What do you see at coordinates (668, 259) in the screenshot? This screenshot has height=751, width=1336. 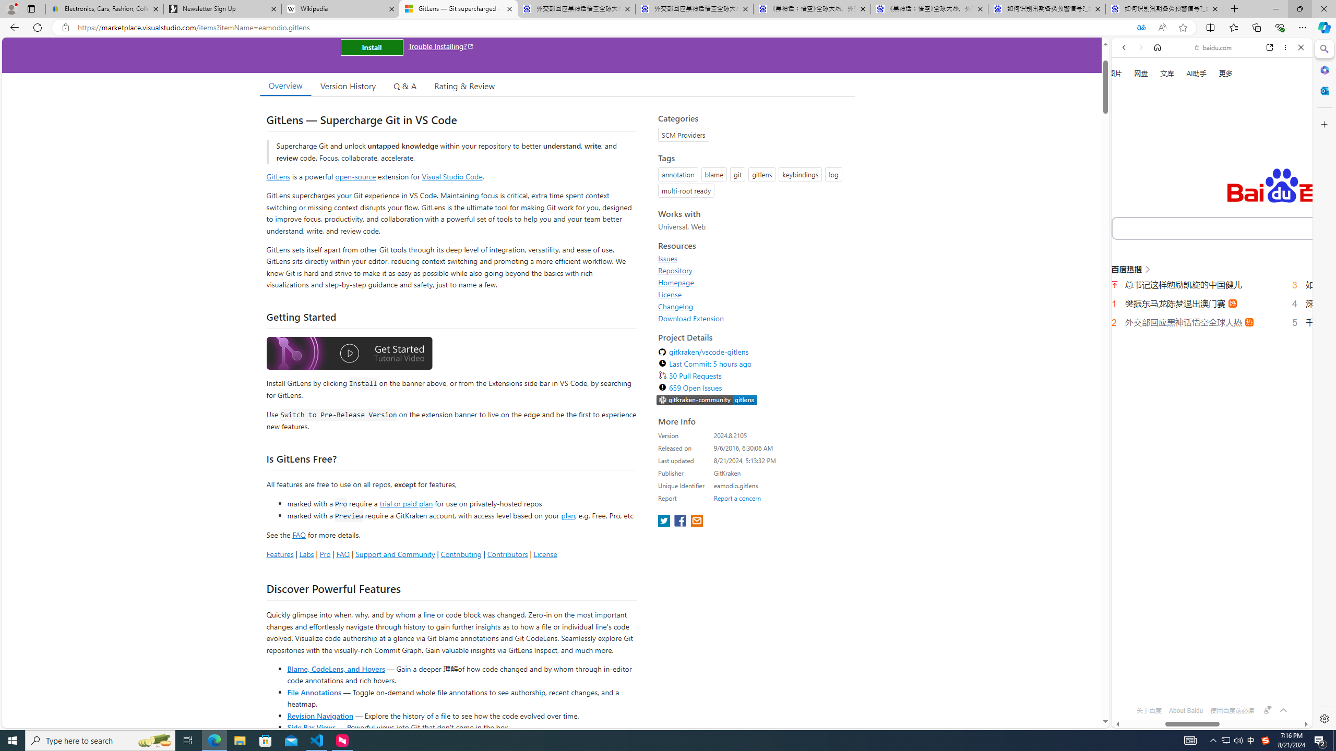 I see `Issues` at bounding box center [668, 259].